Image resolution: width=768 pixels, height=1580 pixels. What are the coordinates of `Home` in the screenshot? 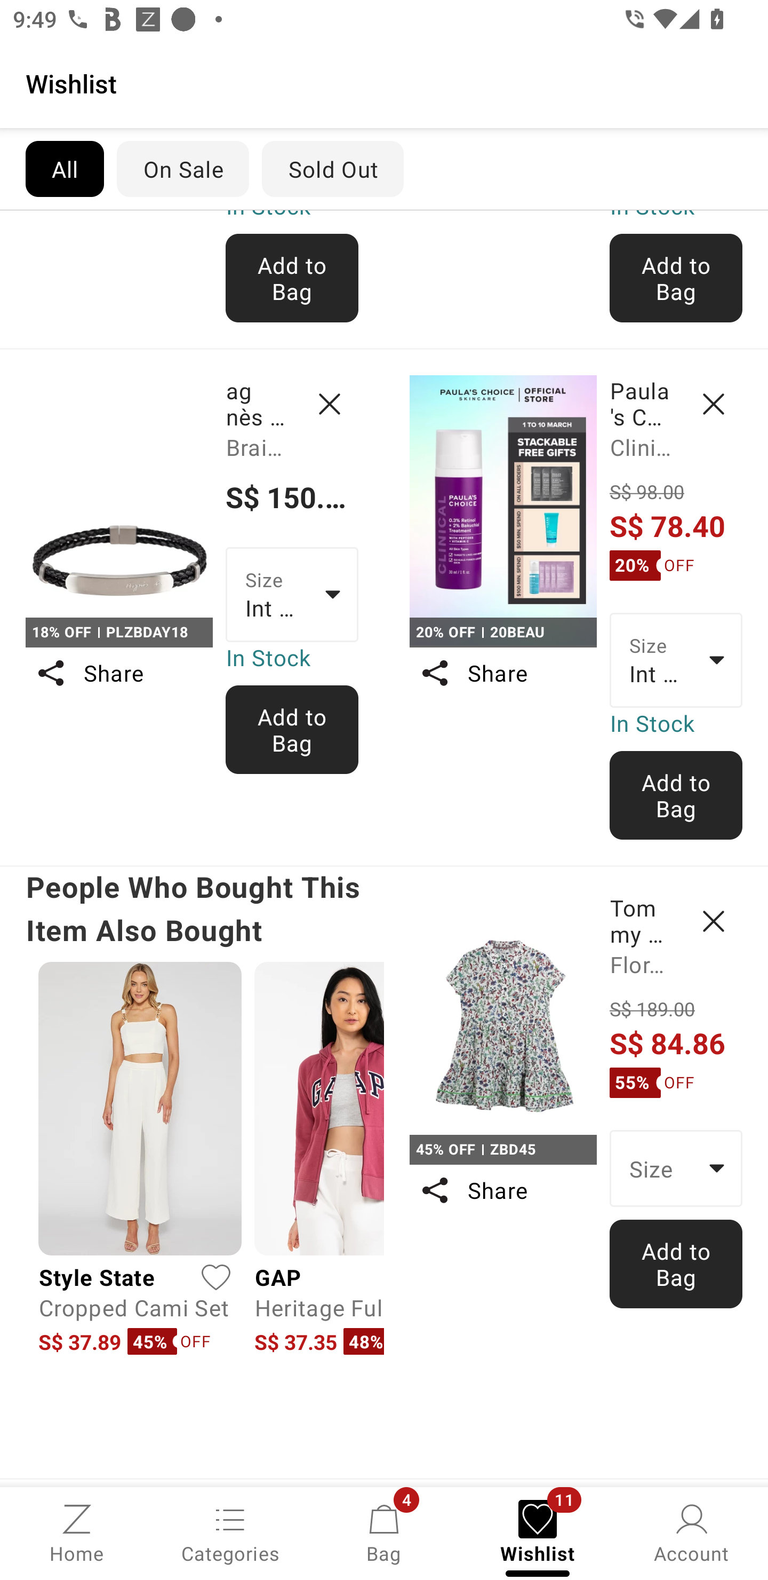 It's located at (77, 1532).